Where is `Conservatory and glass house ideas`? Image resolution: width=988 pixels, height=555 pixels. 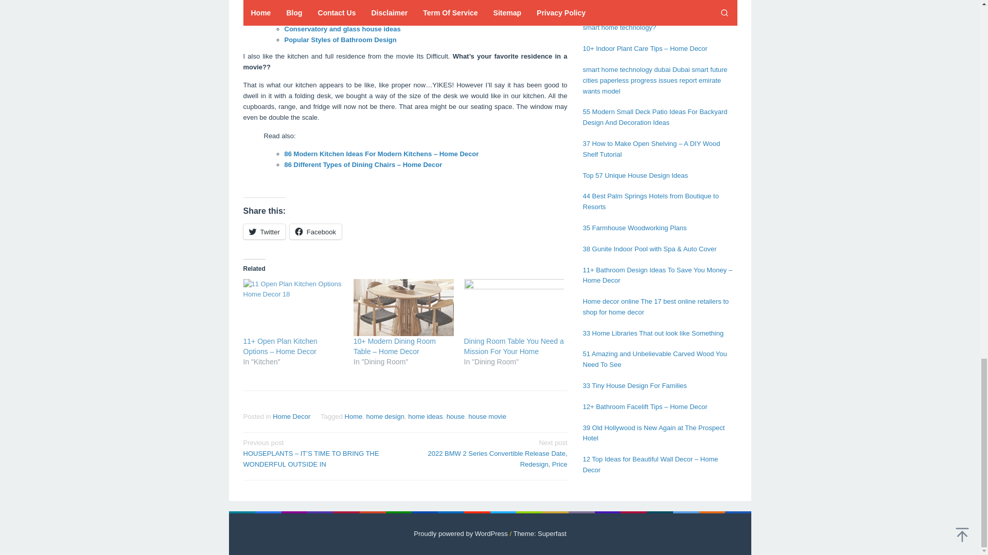 Conservatory and glass house ideas is located at coordinates (342, 29).